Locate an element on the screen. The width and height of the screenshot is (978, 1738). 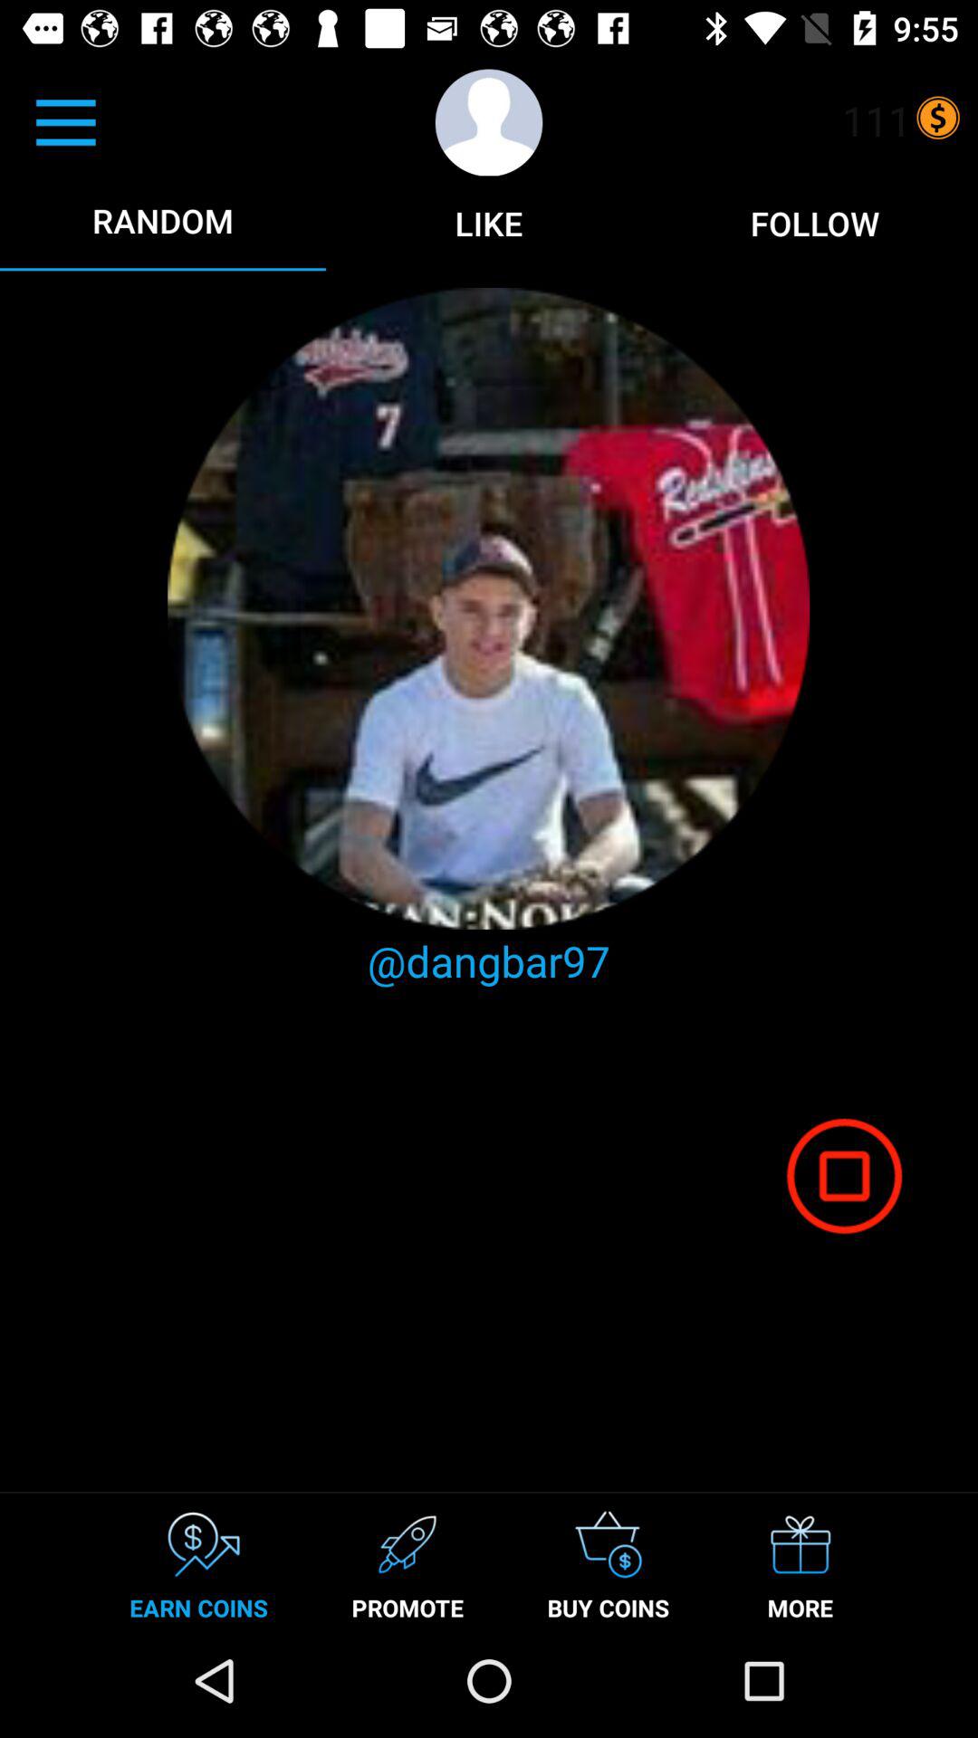
click on the option which is above random is located at coordinates (65, 123).